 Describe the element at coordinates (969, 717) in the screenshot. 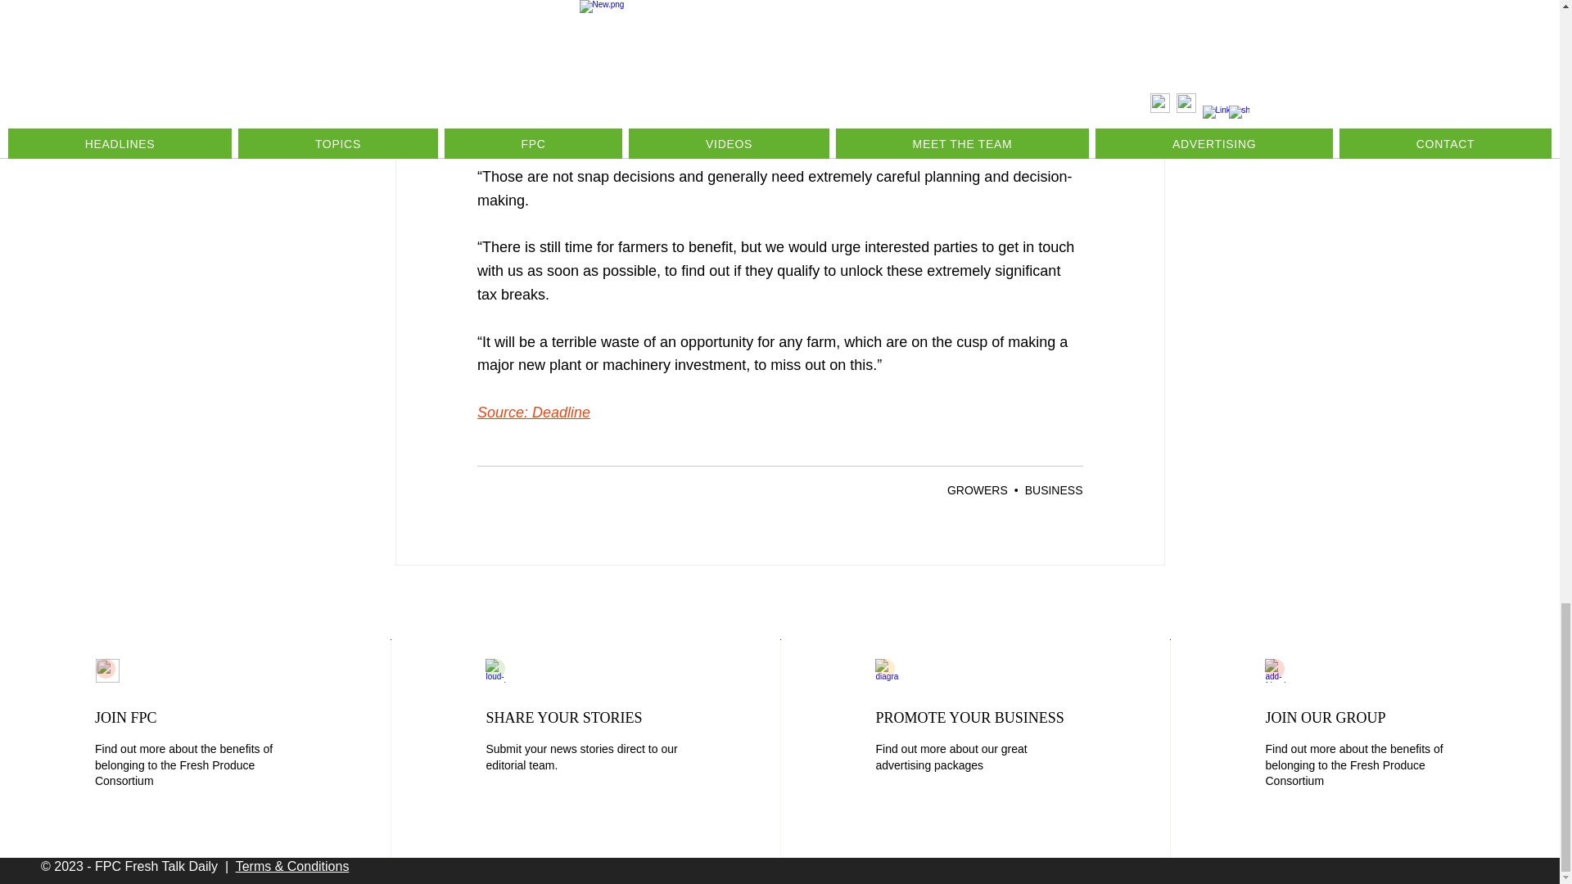

I see `PROMOTE YOUR BUSINESS` at that location.